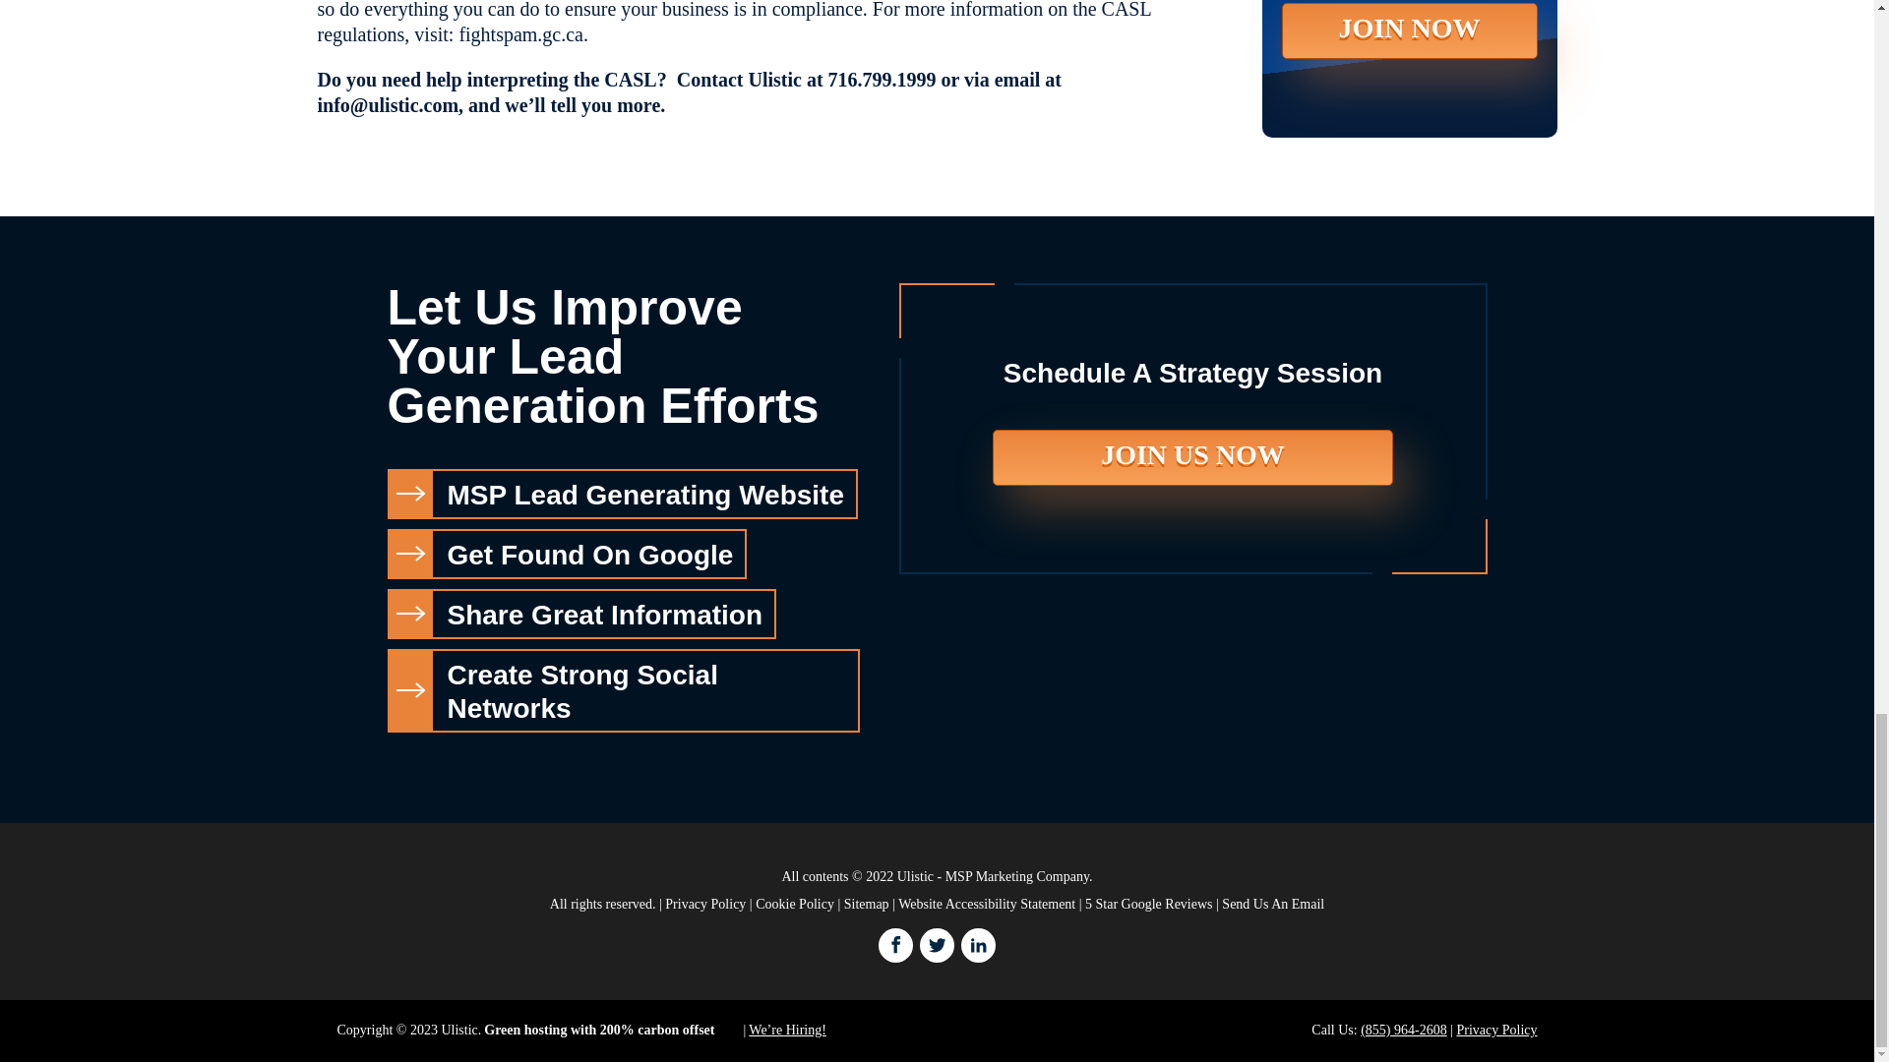 Image resolution: width=1889 pixels, height=1062 pixels. I want to click on Cookie Policy, so click(795, 903).